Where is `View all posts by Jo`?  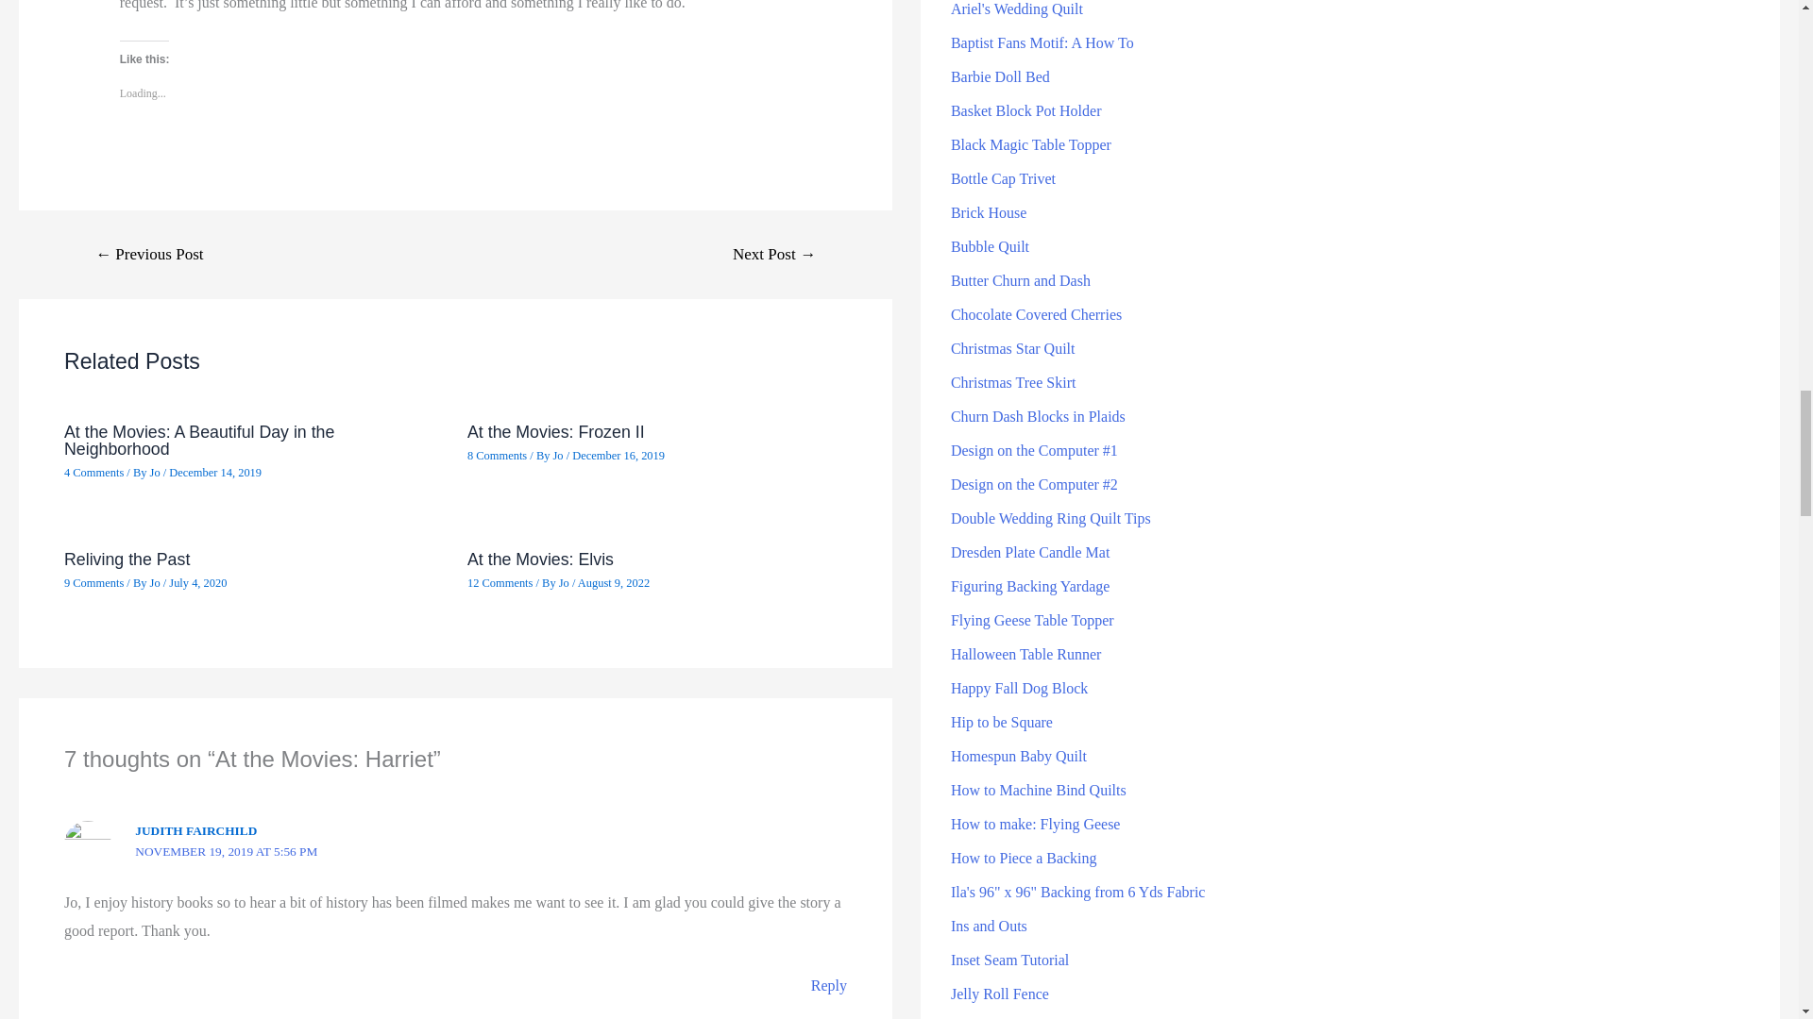
View all posts by Jo is located at coordinates (559, 456).